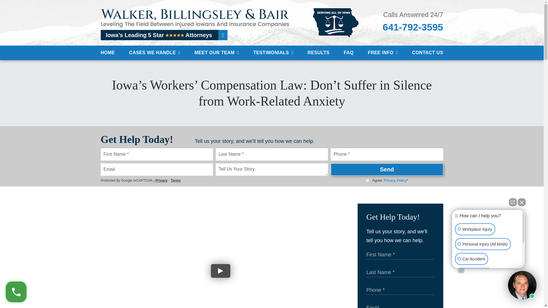 This screenshot has width=548, height=308. I want to click on MEET OUR TEAM, so click(217, 52).